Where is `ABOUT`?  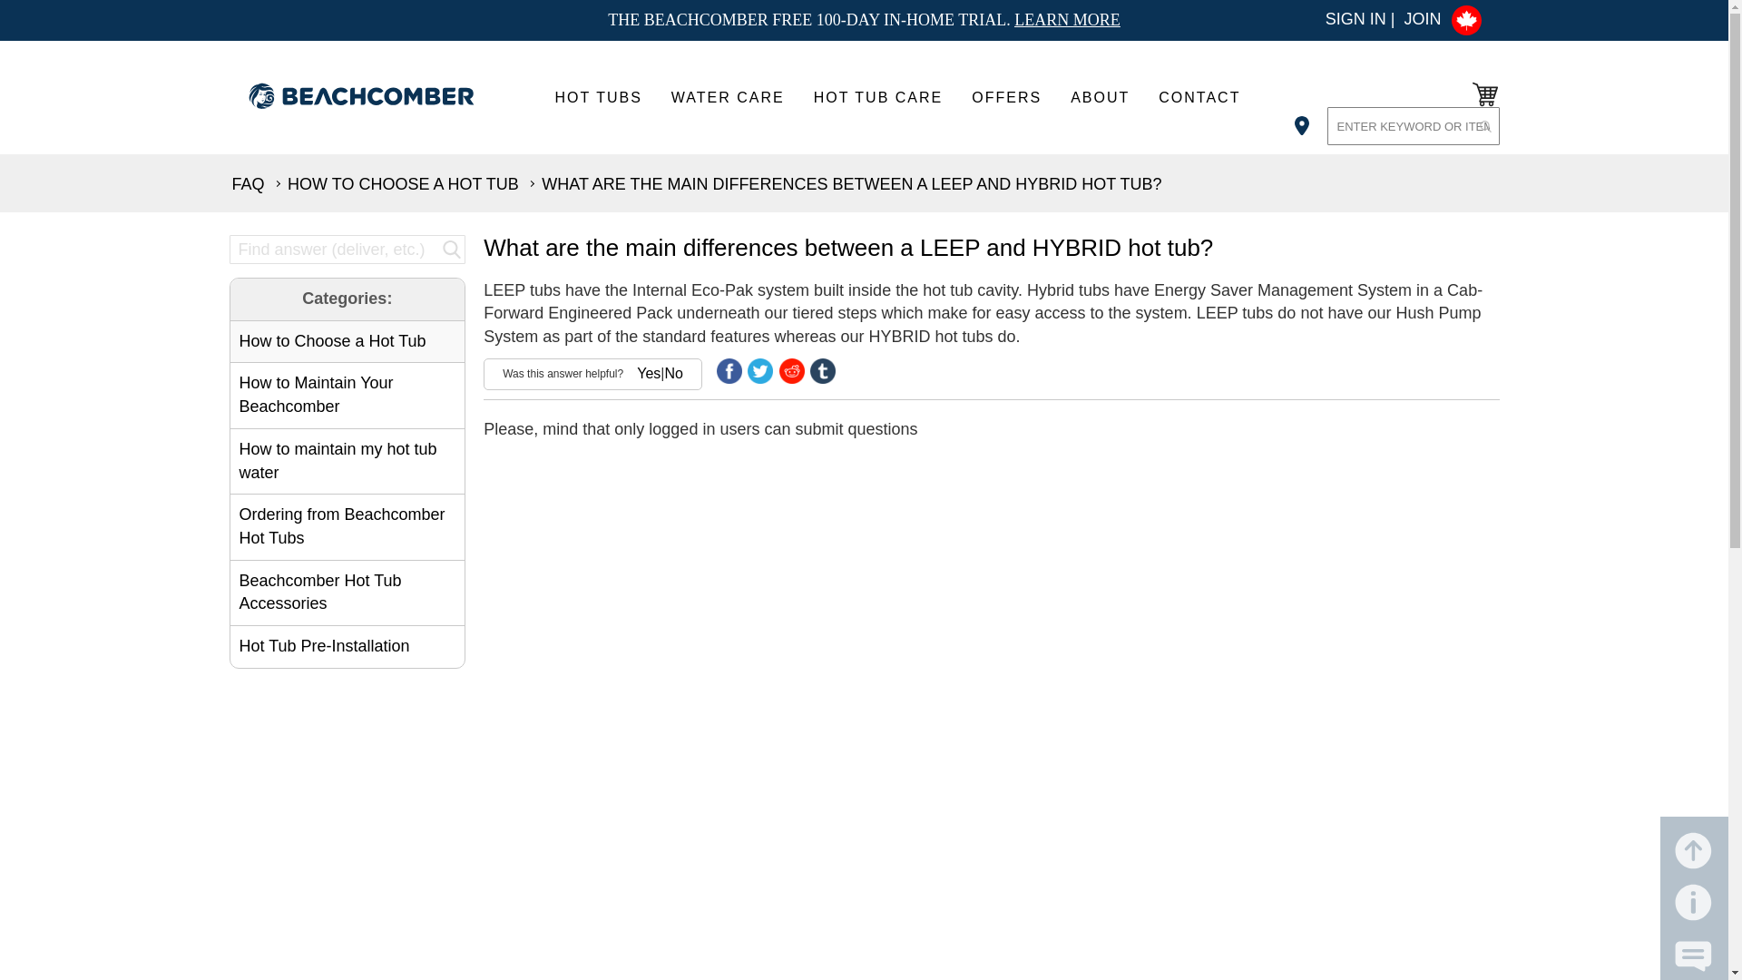 ABOUT is located at coordinates (1100, 97).